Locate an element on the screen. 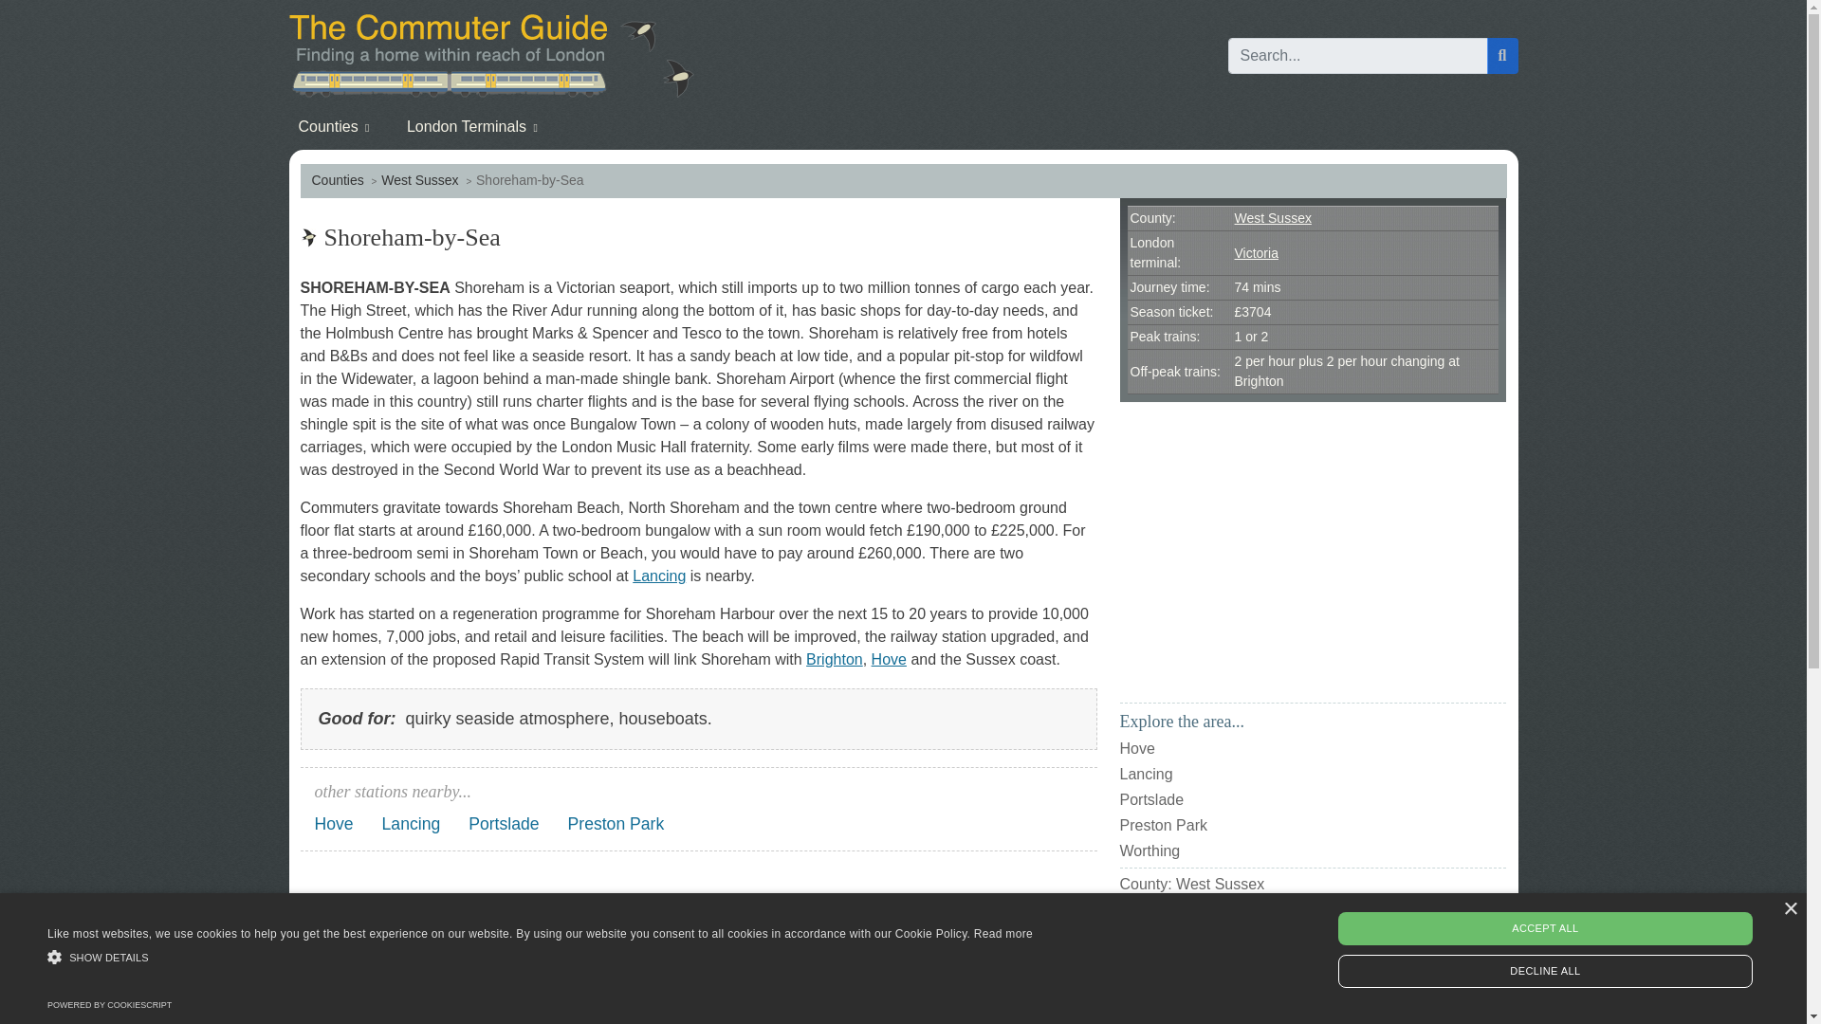 The image size is (1821, 1024). Lancing, West Sussex is located at coordinates (658, 576).